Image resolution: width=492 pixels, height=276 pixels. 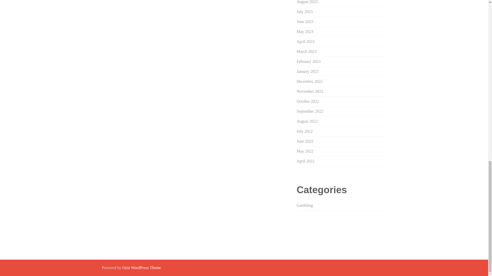 I want to click on May 2023, so click(x=305, y=31).